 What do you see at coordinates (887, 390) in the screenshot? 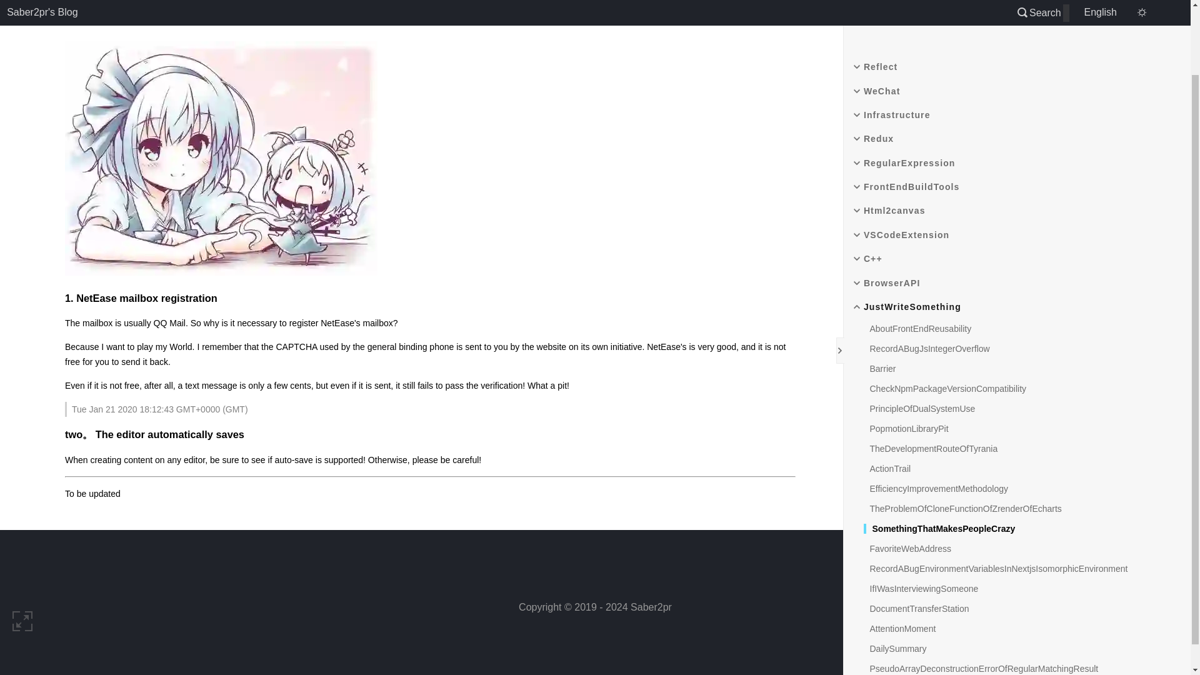
I see `ActionTrail` at bounding box center [887, 390].